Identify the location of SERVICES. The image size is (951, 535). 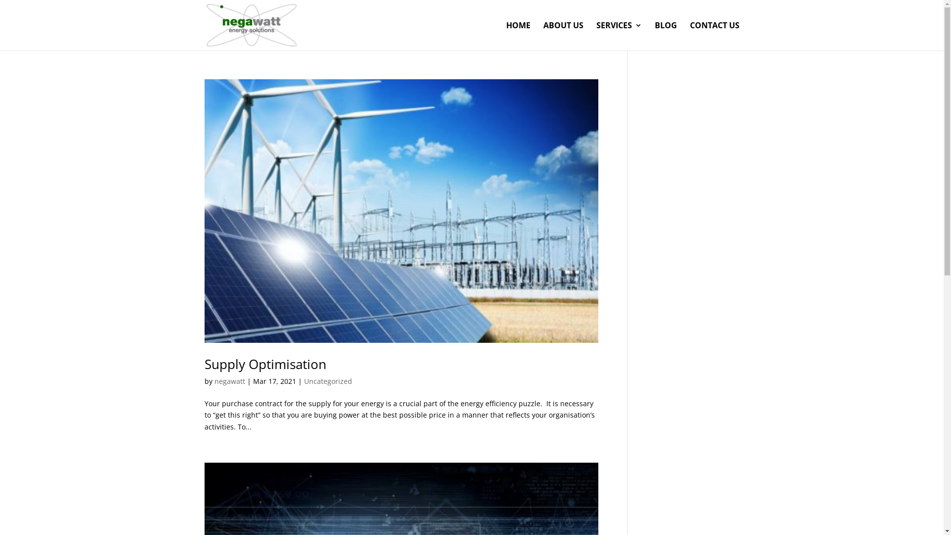
(619, 36).